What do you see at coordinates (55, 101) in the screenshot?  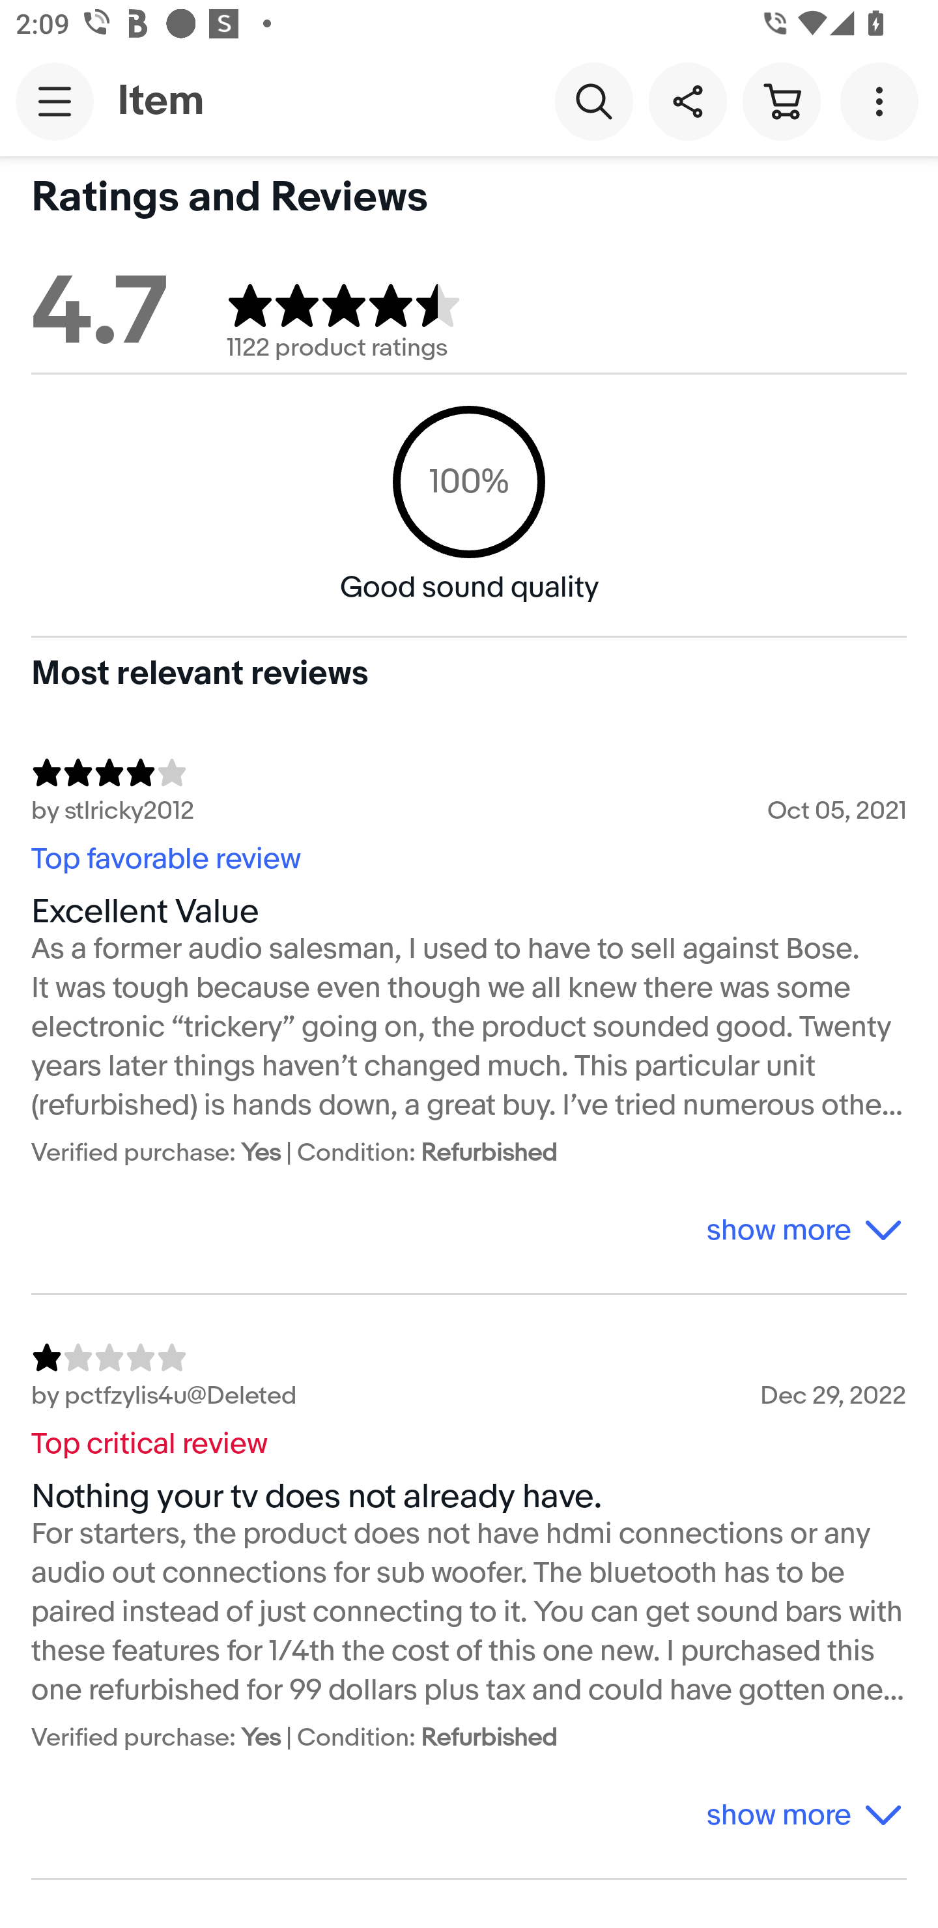 I see `Main navigation, open` at bounding box center [55, 101].